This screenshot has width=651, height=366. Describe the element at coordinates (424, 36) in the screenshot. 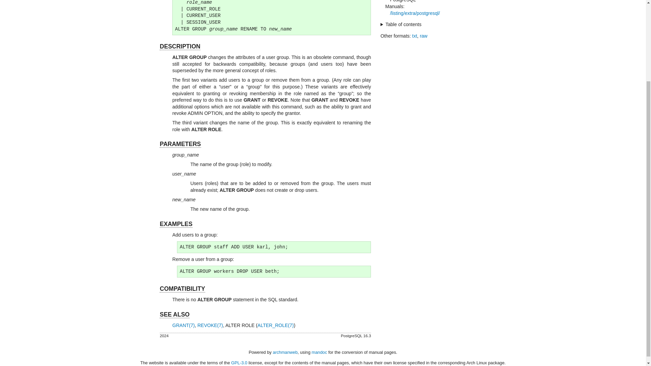

I see `raw` at that location.